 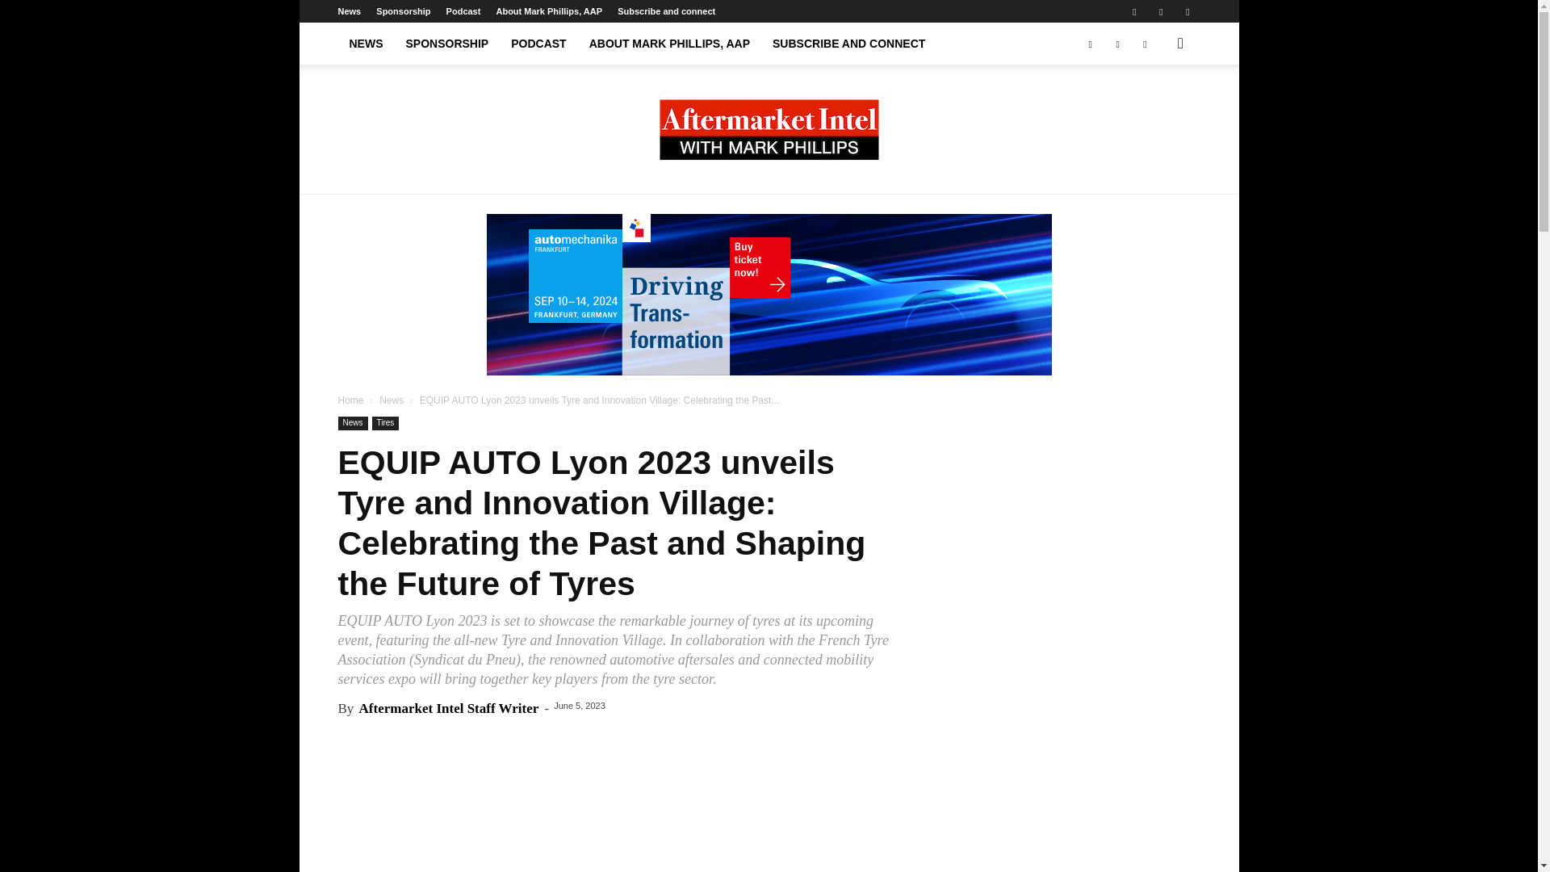 What do you see at coordinates (1145, 44) in the screenshot?
I see `Twitter` at bounding box center [1145, 44].